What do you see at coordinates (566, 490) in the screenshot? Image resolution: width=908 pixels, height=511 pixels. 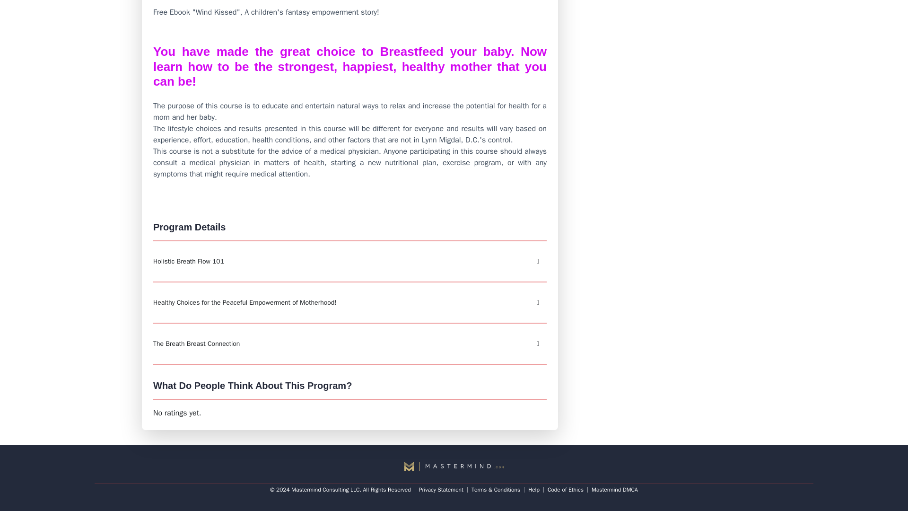 I see `Code of Ethics` at bounding box center [566, 490].